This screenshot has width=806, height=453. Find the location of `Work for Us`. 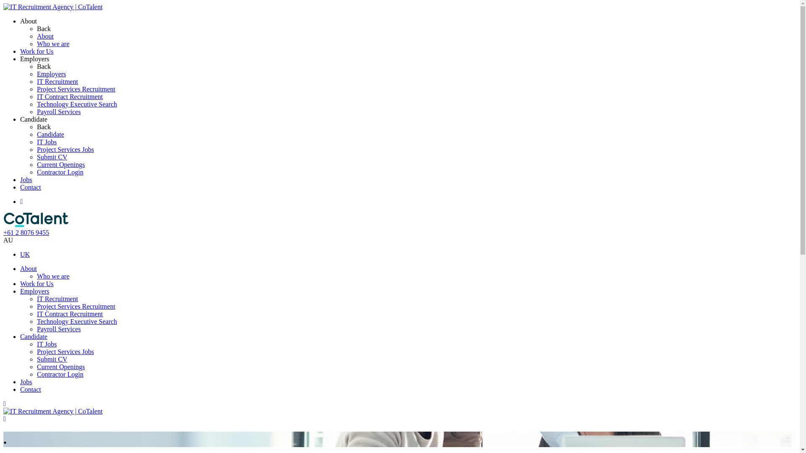

Work for Us is located at coordinates (37, 51).